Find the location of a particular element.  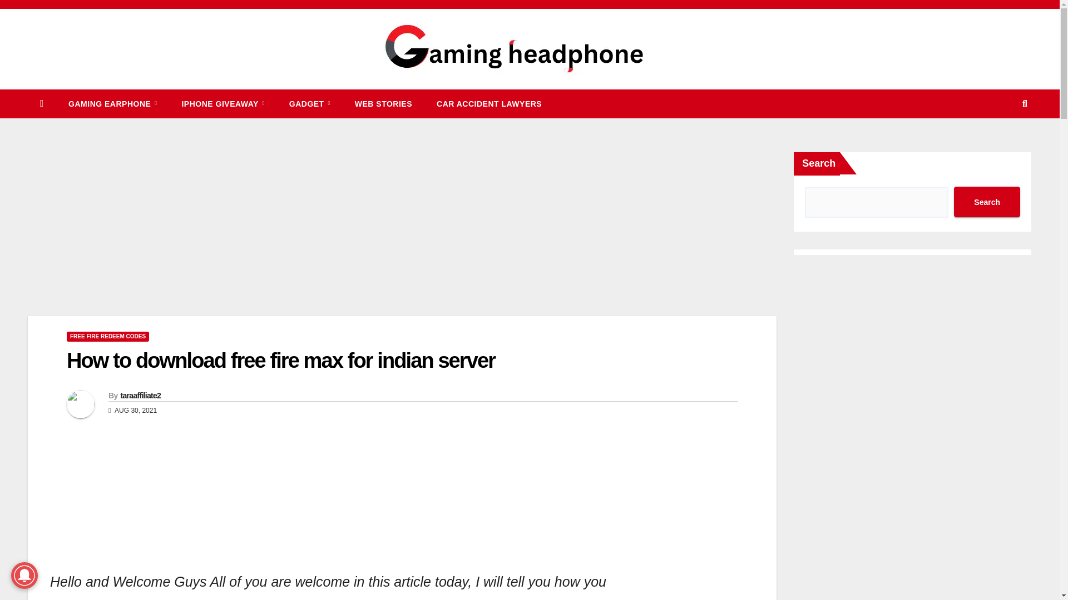

CAR ACCIDENT LAWYERS is located at coordinates (489, 103).